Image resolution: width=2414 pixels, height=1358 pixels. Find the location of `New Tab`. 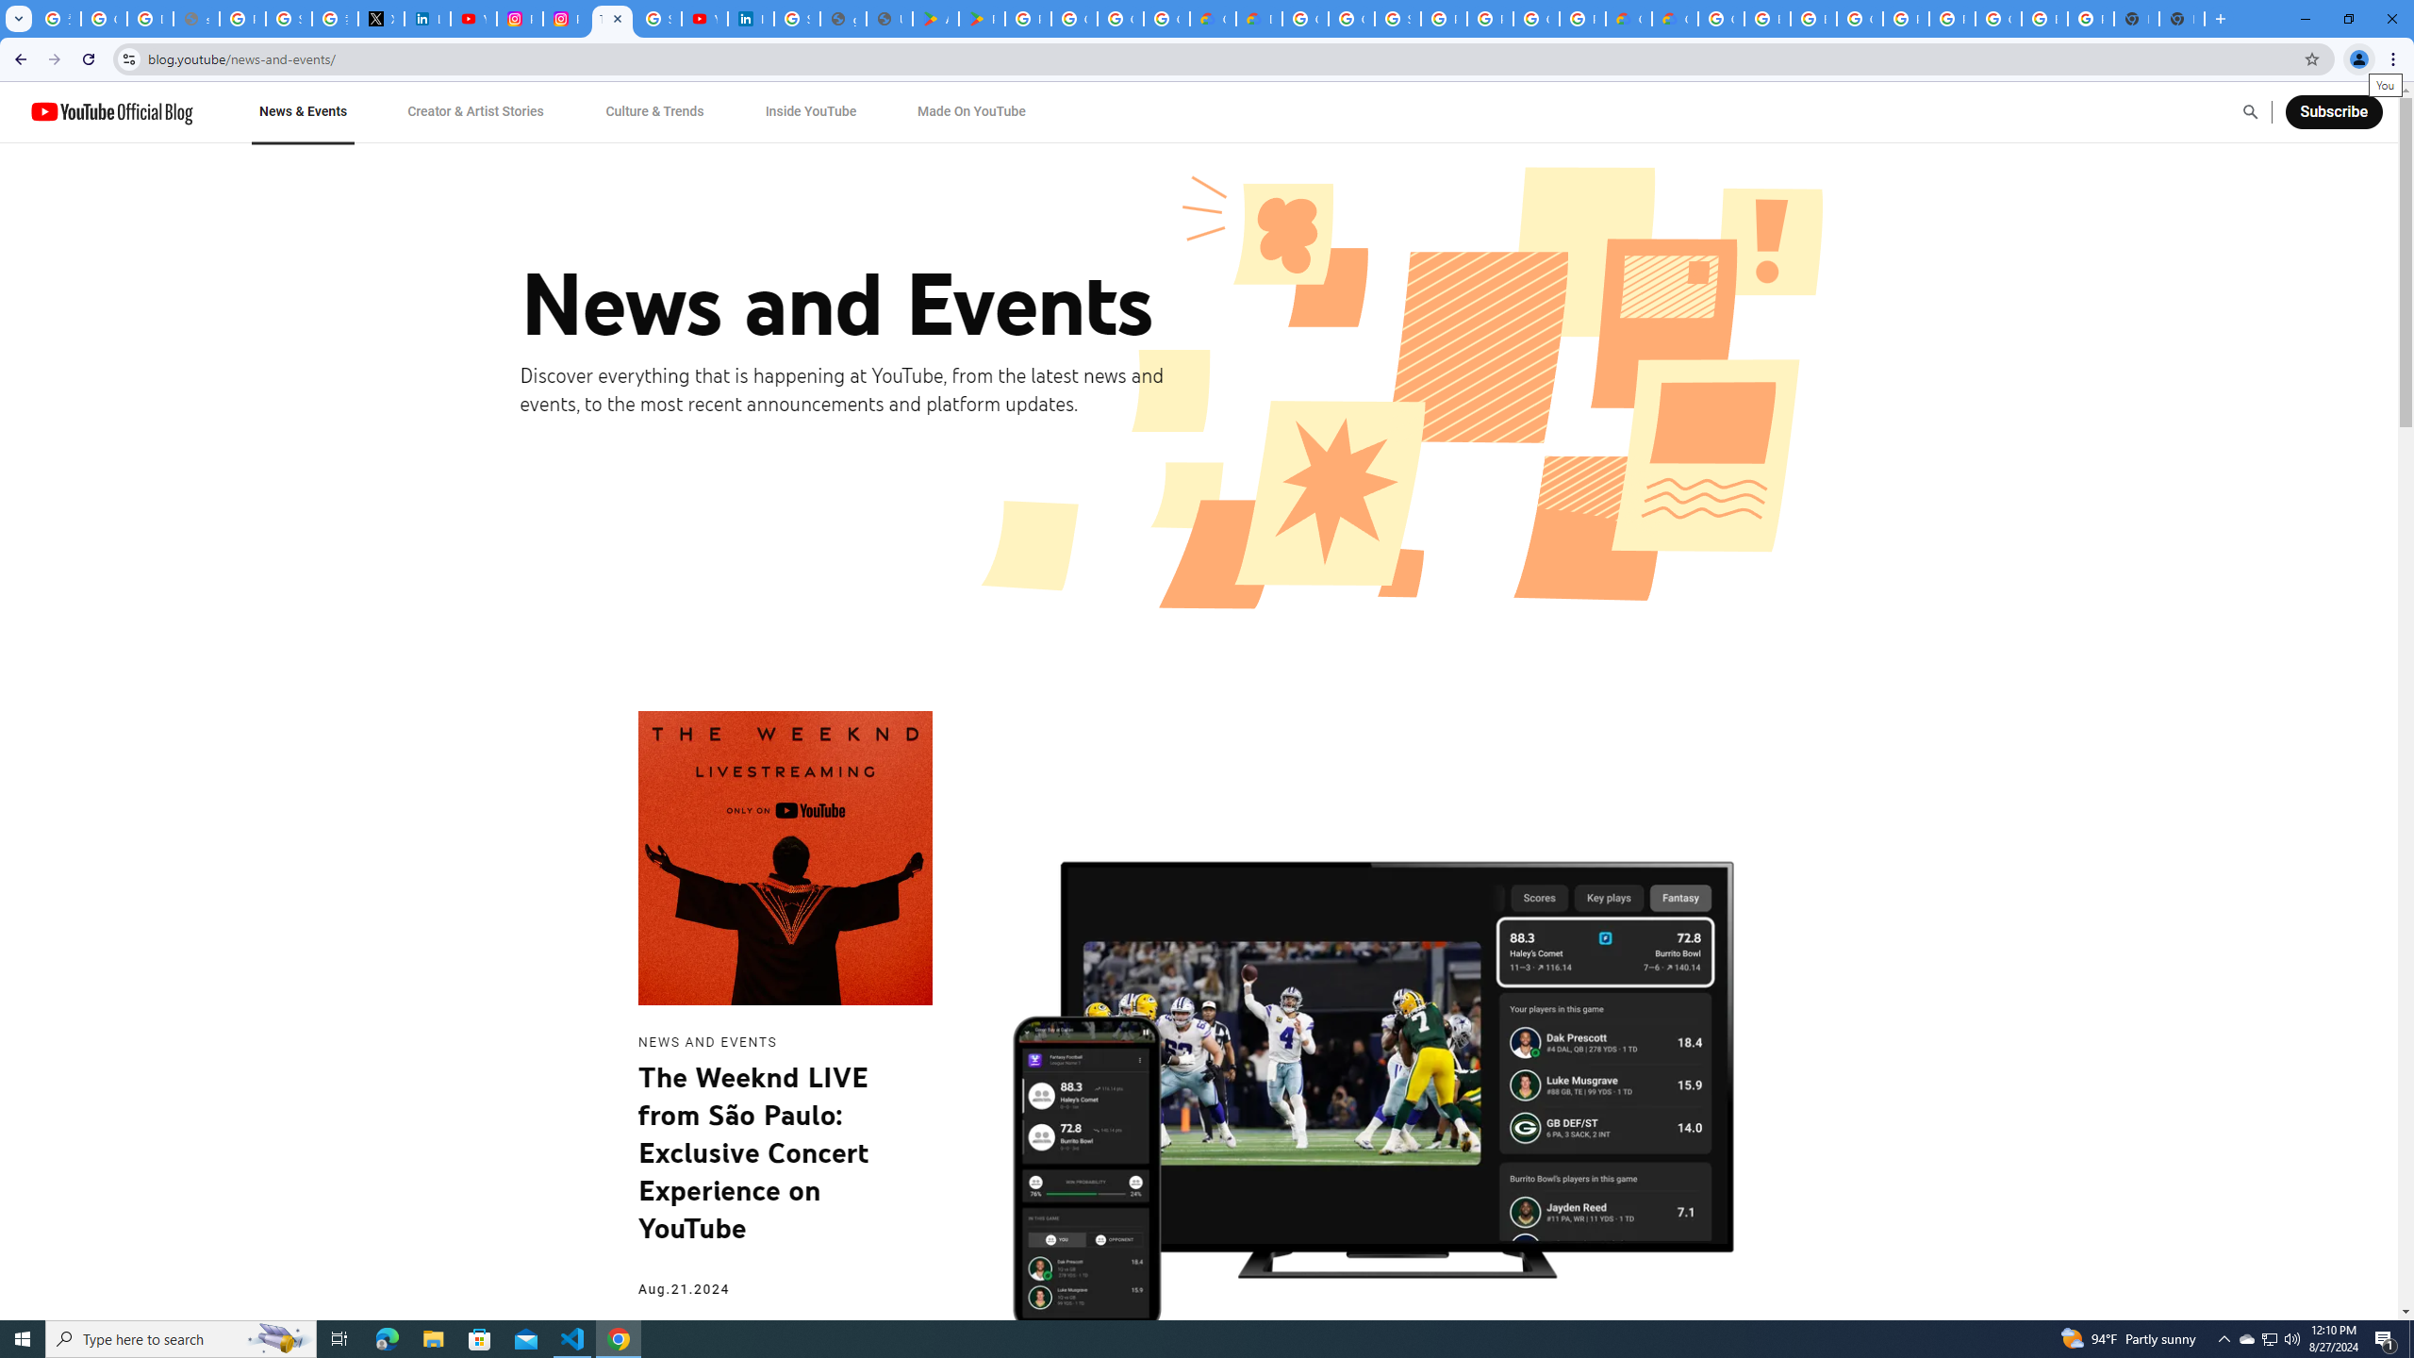

New Tab is located at coordinates (2182, 19).